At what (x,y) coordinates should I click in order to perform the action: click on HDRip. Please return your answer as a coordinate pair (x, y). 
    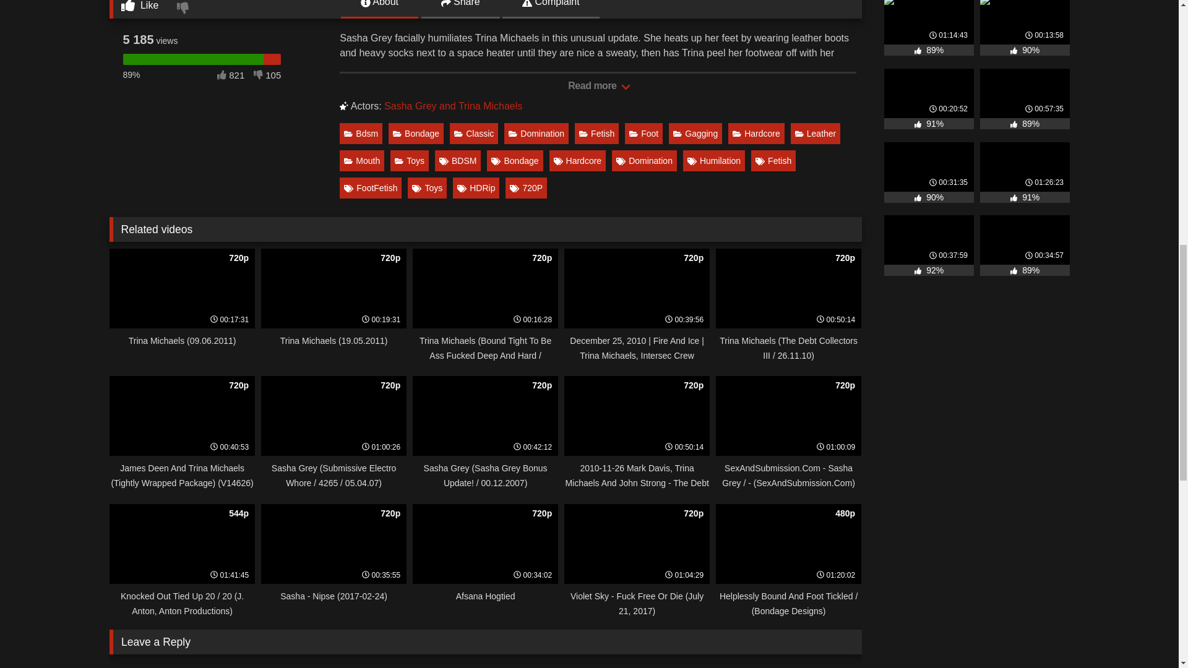
    Looking at the image, I should click on (475, 188).